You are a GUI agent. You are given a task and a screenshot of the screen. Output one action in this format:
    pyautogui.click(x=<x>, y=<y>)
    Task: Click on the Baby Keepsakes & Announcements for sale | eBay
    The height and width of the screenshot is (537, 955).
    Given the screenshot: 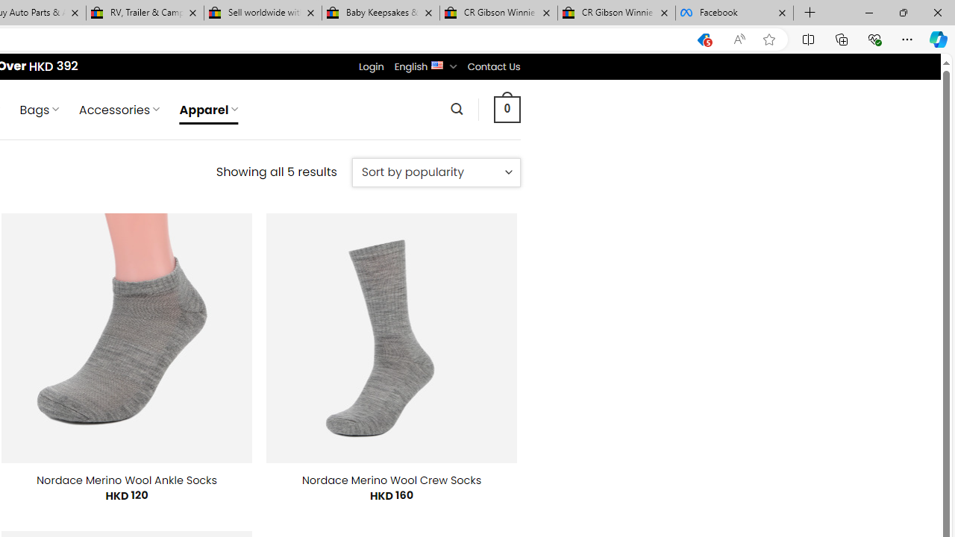 What is the action you would take?
    pyautogui.click(x=381, y=13)
    